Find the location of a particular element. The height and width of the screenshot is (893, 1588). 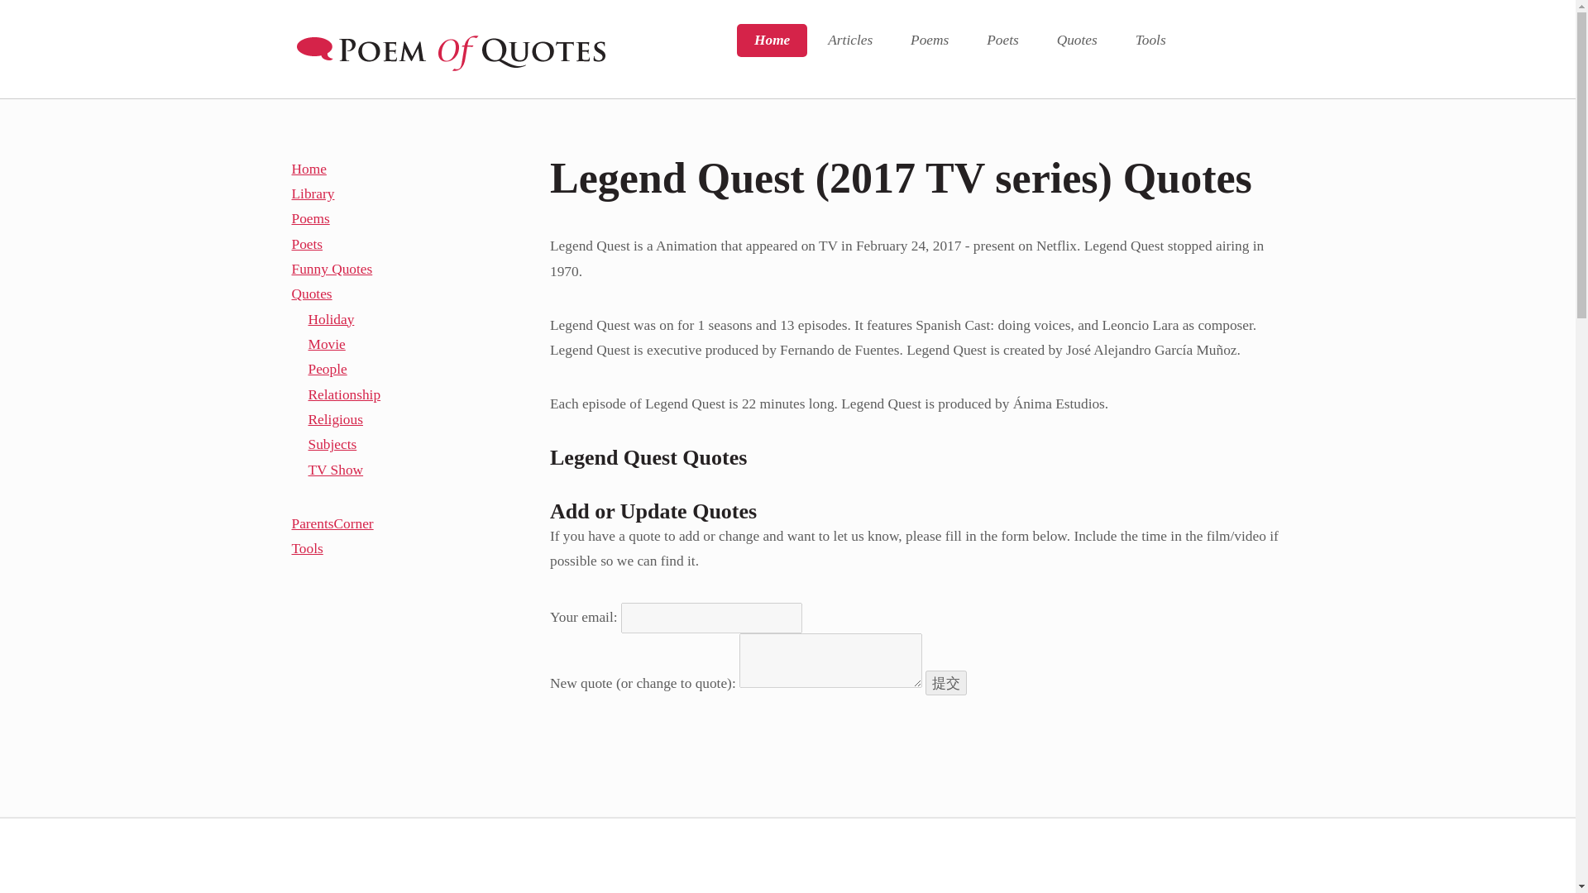

Poets is located at coordinates (1002, 41).